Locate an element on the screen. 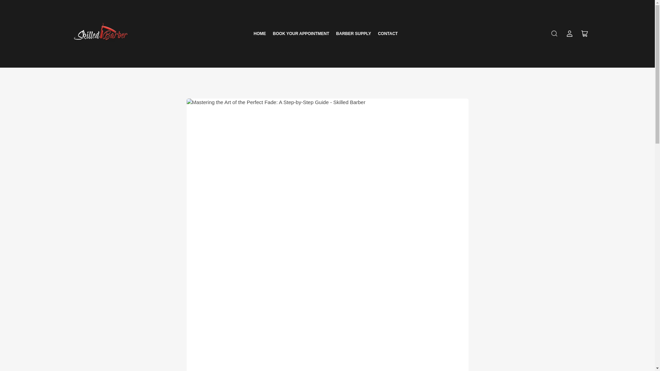 The width and height of the screenshot is (660, 371). Open mini cart is located at coordinates (584, 33).